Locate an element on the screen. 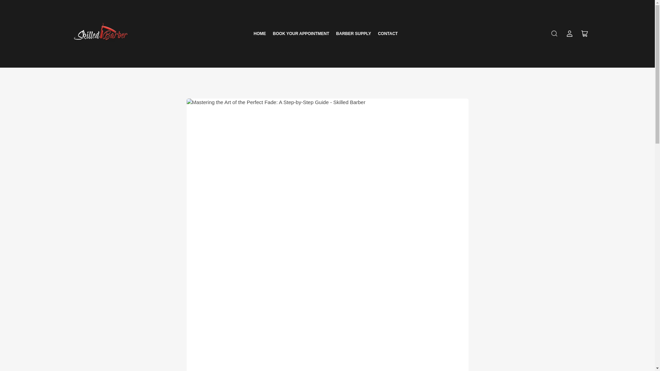 The width and height of the screenshot is (660, 371). Open mini cart is located at coordinates (584, 33).